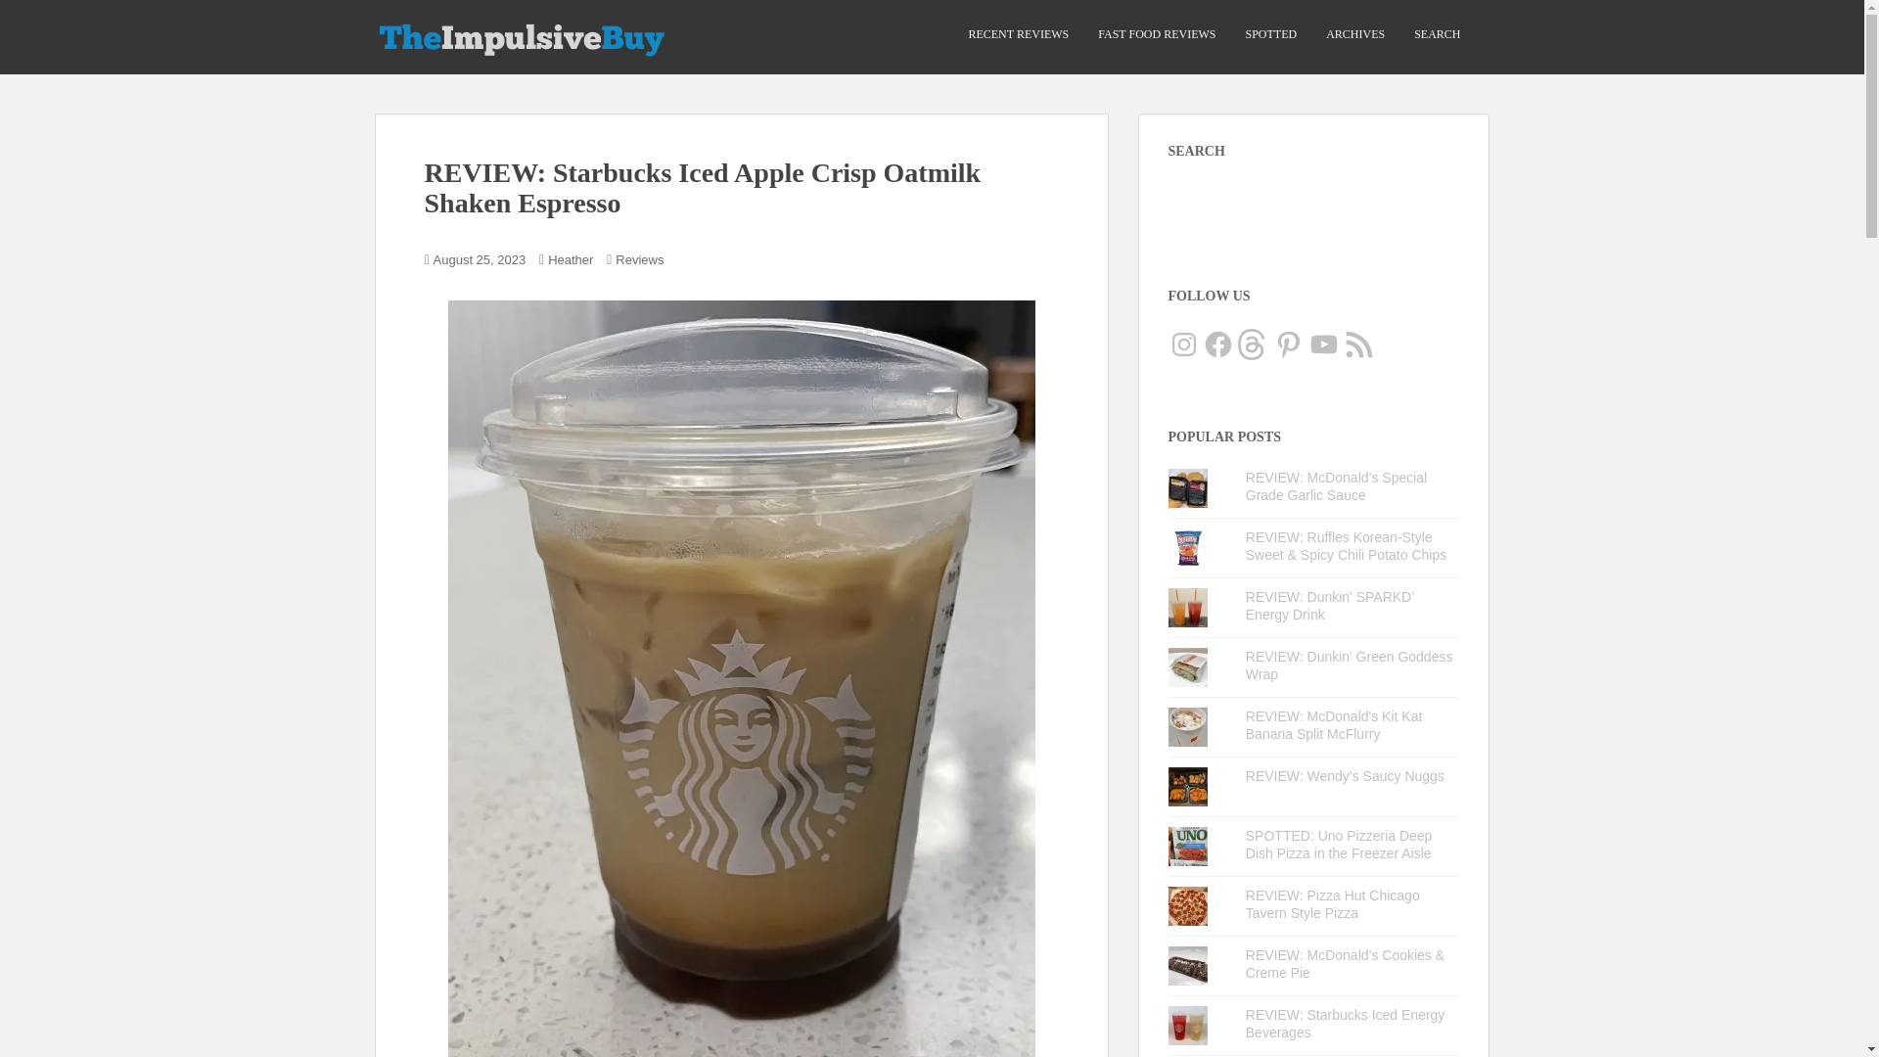 The height and width of the screenshot is (1057, 1879). Describe the element at coordinates (1437, 34) in the screenshot. I see `SEARCH` at that location.